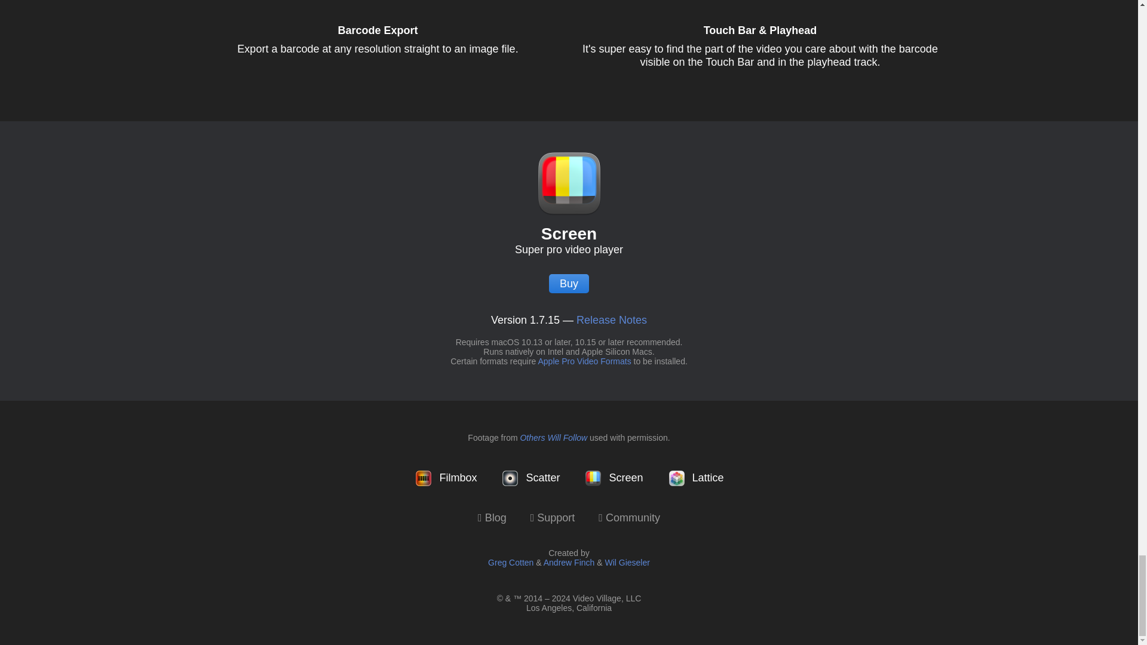 The image size is (1147, 645). I want to click on Lattice, so click(695, 478).